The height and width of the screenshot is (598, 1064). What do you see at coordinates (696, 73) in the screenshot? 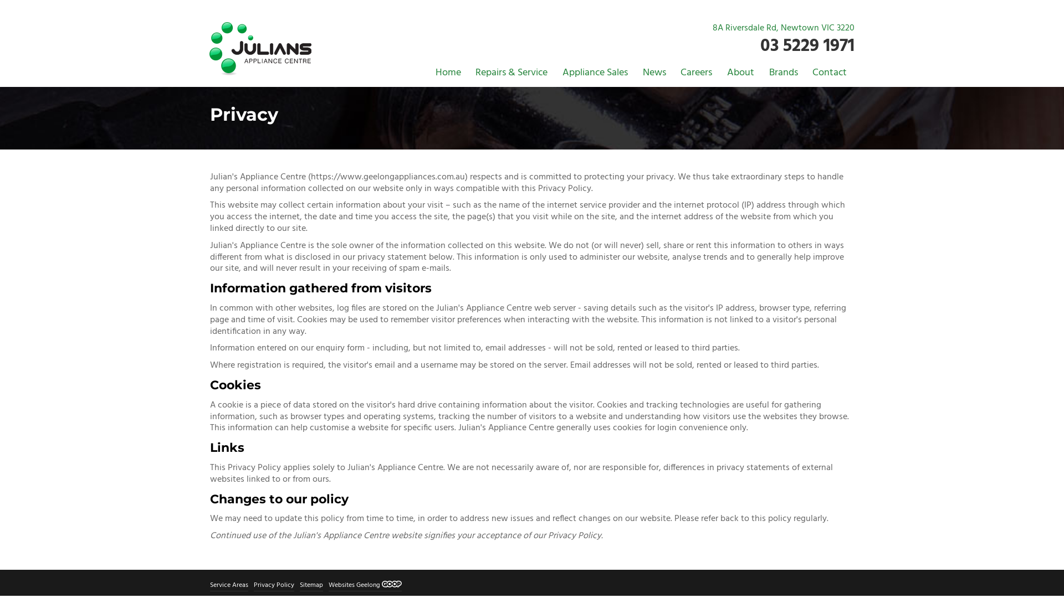
I see `Careers` at bounding box center [696, 73].